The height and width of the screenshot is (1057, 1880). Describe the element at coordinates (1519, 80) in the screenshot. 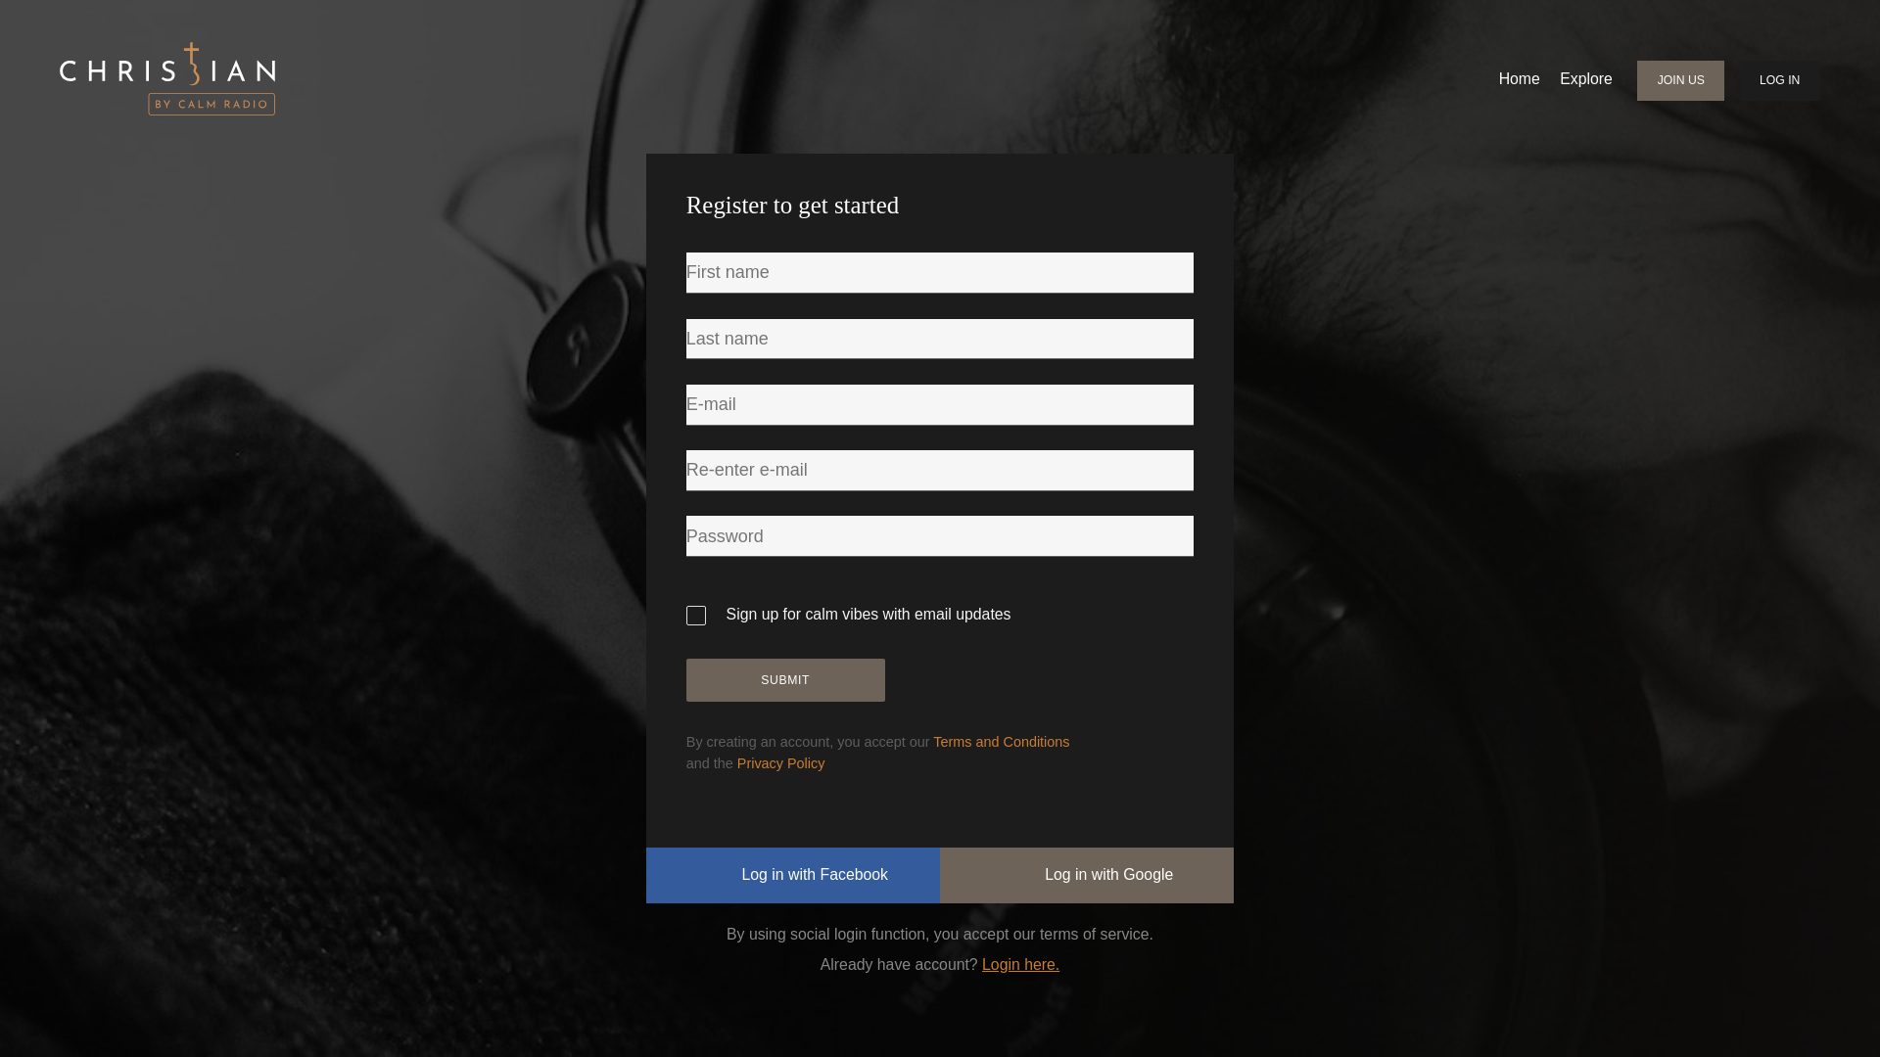

I see `Home` at that location.